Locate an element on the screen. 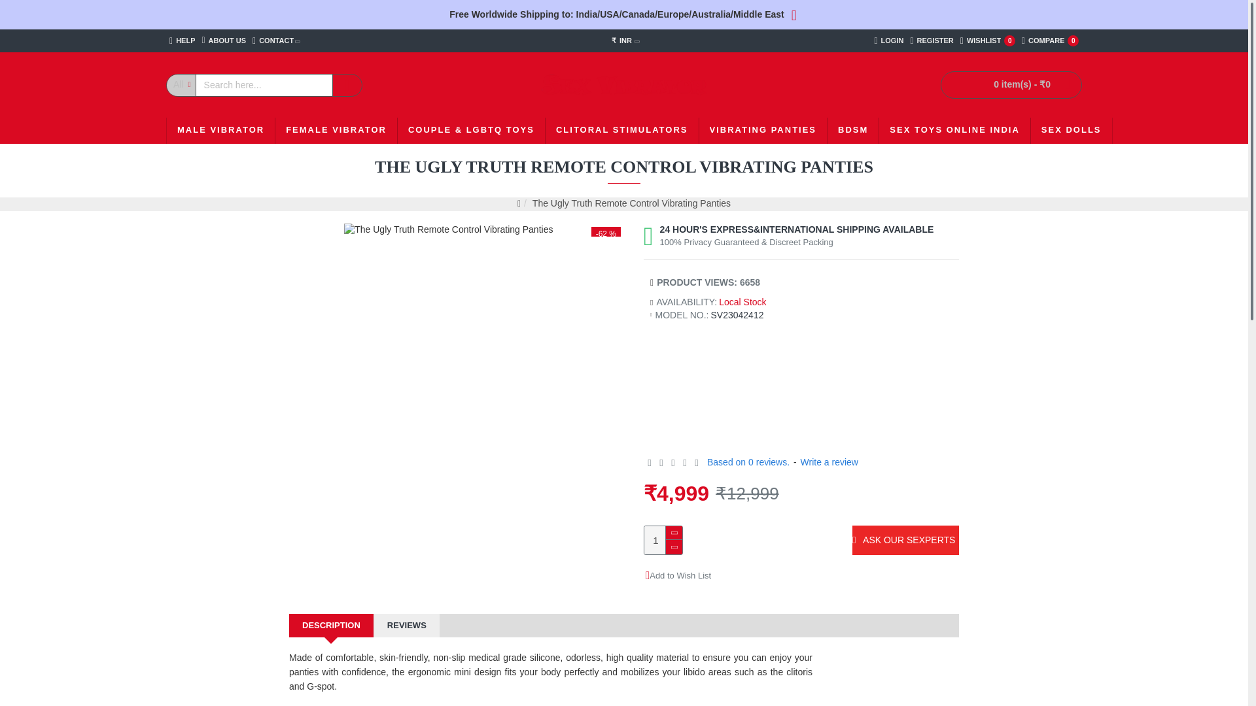 The width and height of the screenshot is (1256, 706). REGISTER is located at coordinates (932, 41).